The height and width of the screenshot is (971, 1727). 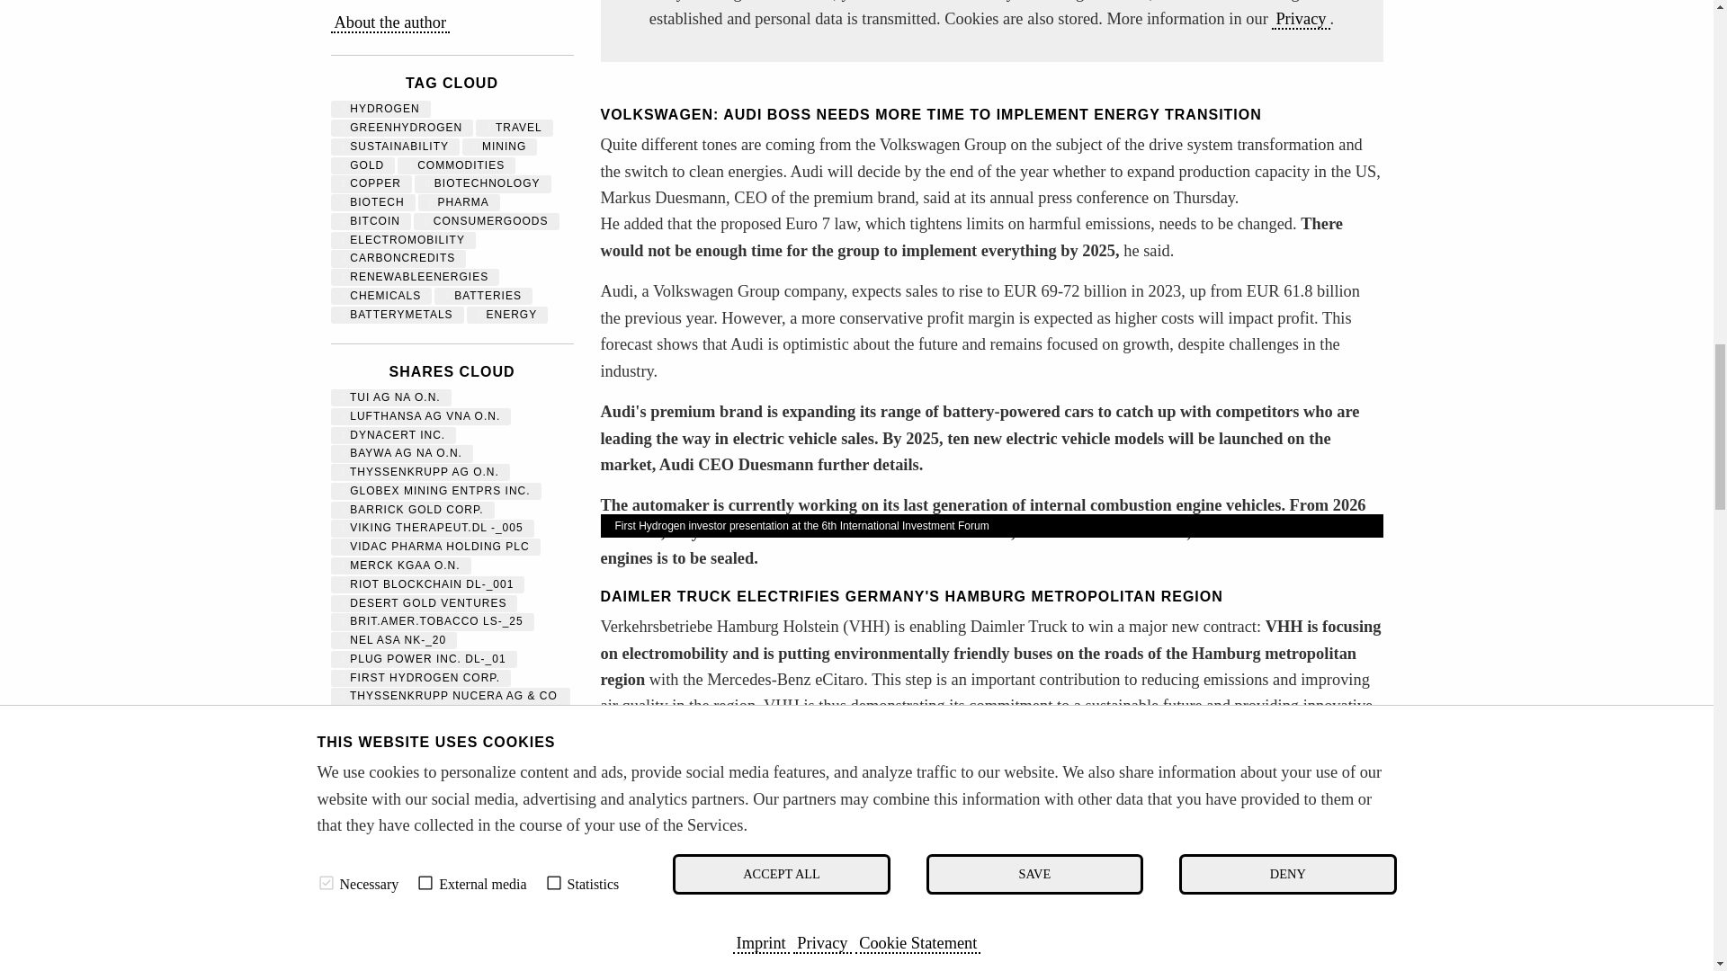 What do you see at coordinates (459, 202) in the screenshot?
I see `PHARMA` at bounding box center [459, 202].